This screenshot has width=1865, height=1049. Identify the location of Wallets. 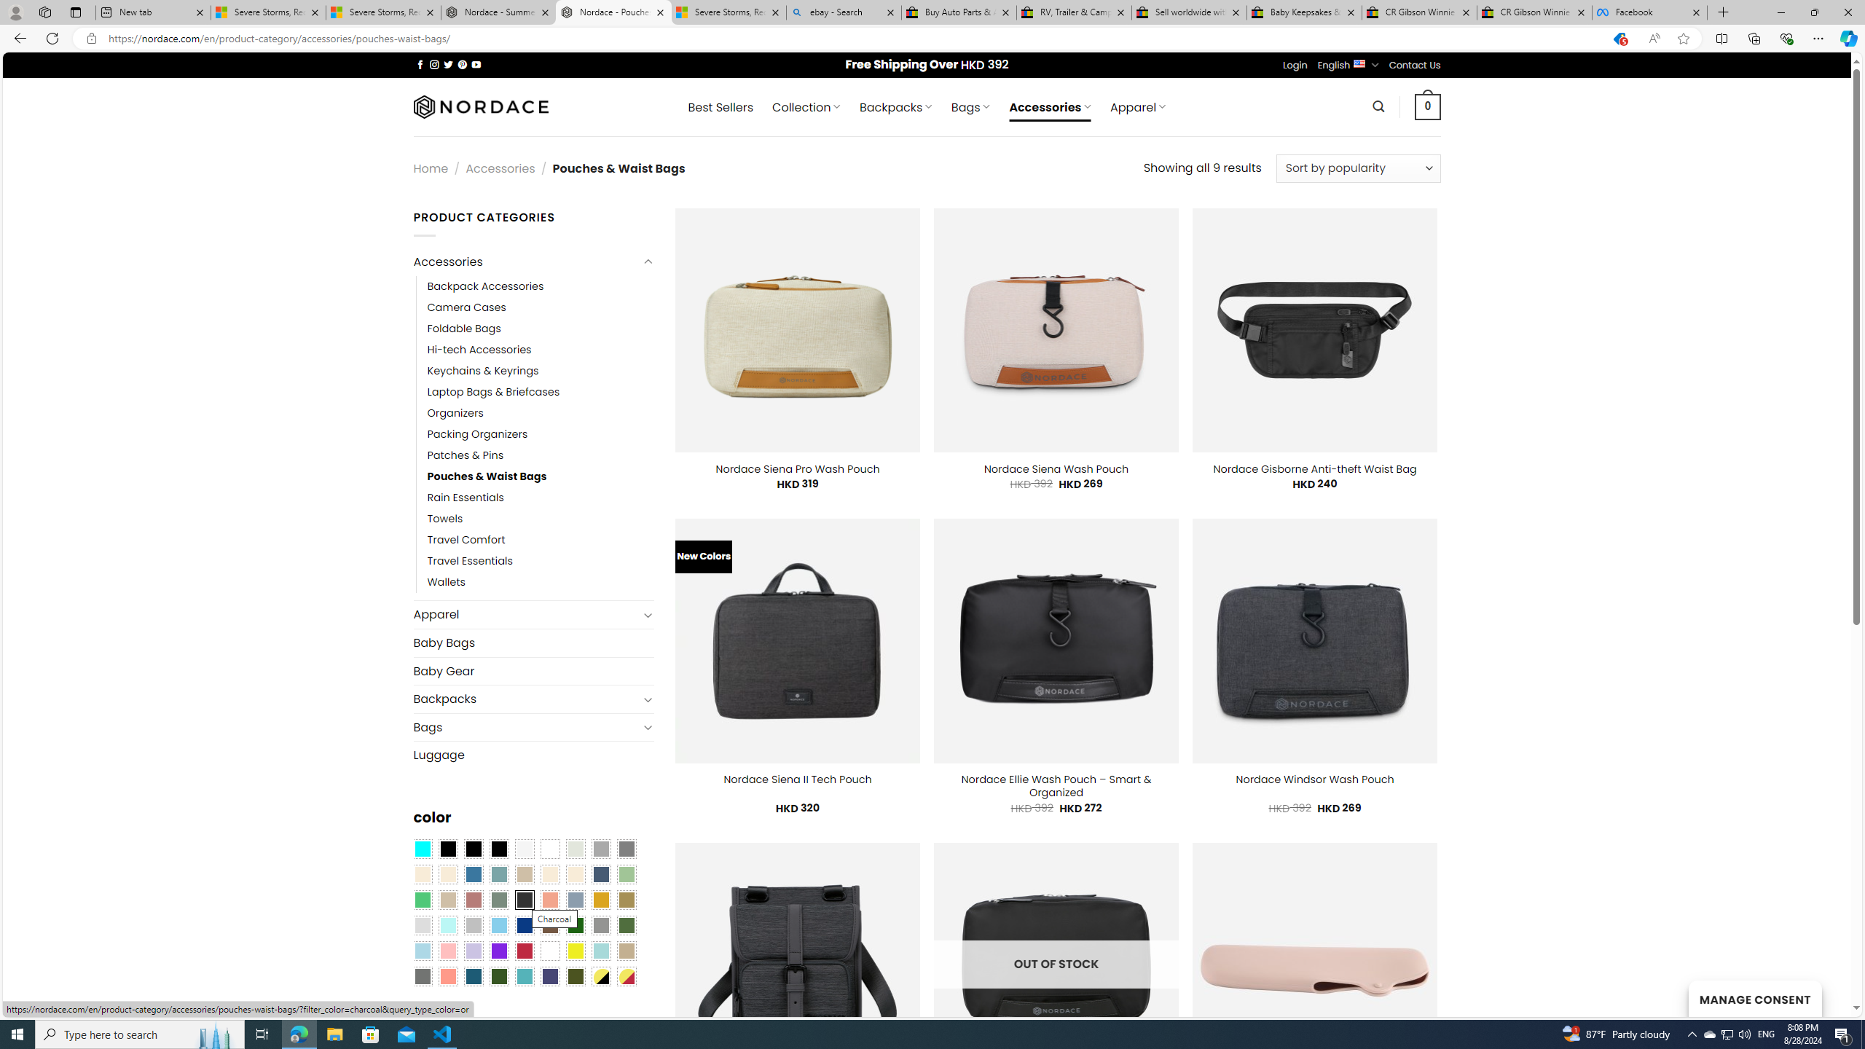
(447, 583).